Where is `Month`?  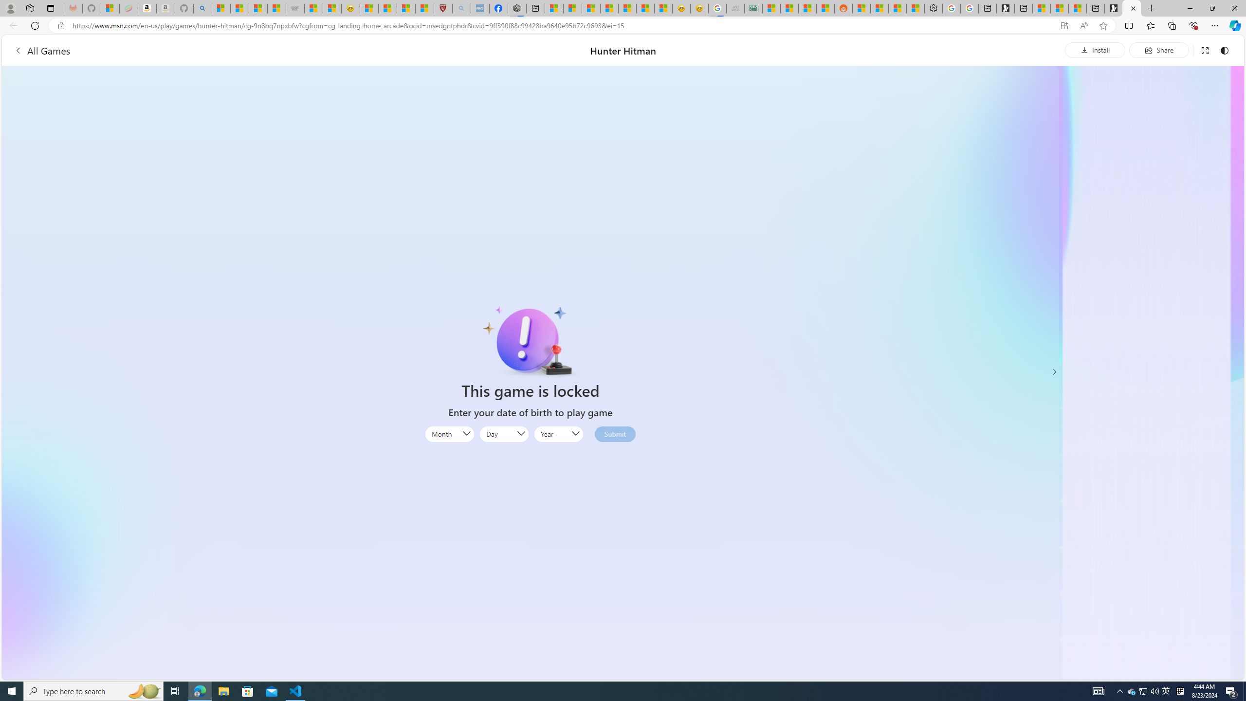 Month is located at coordinates (449, 434).